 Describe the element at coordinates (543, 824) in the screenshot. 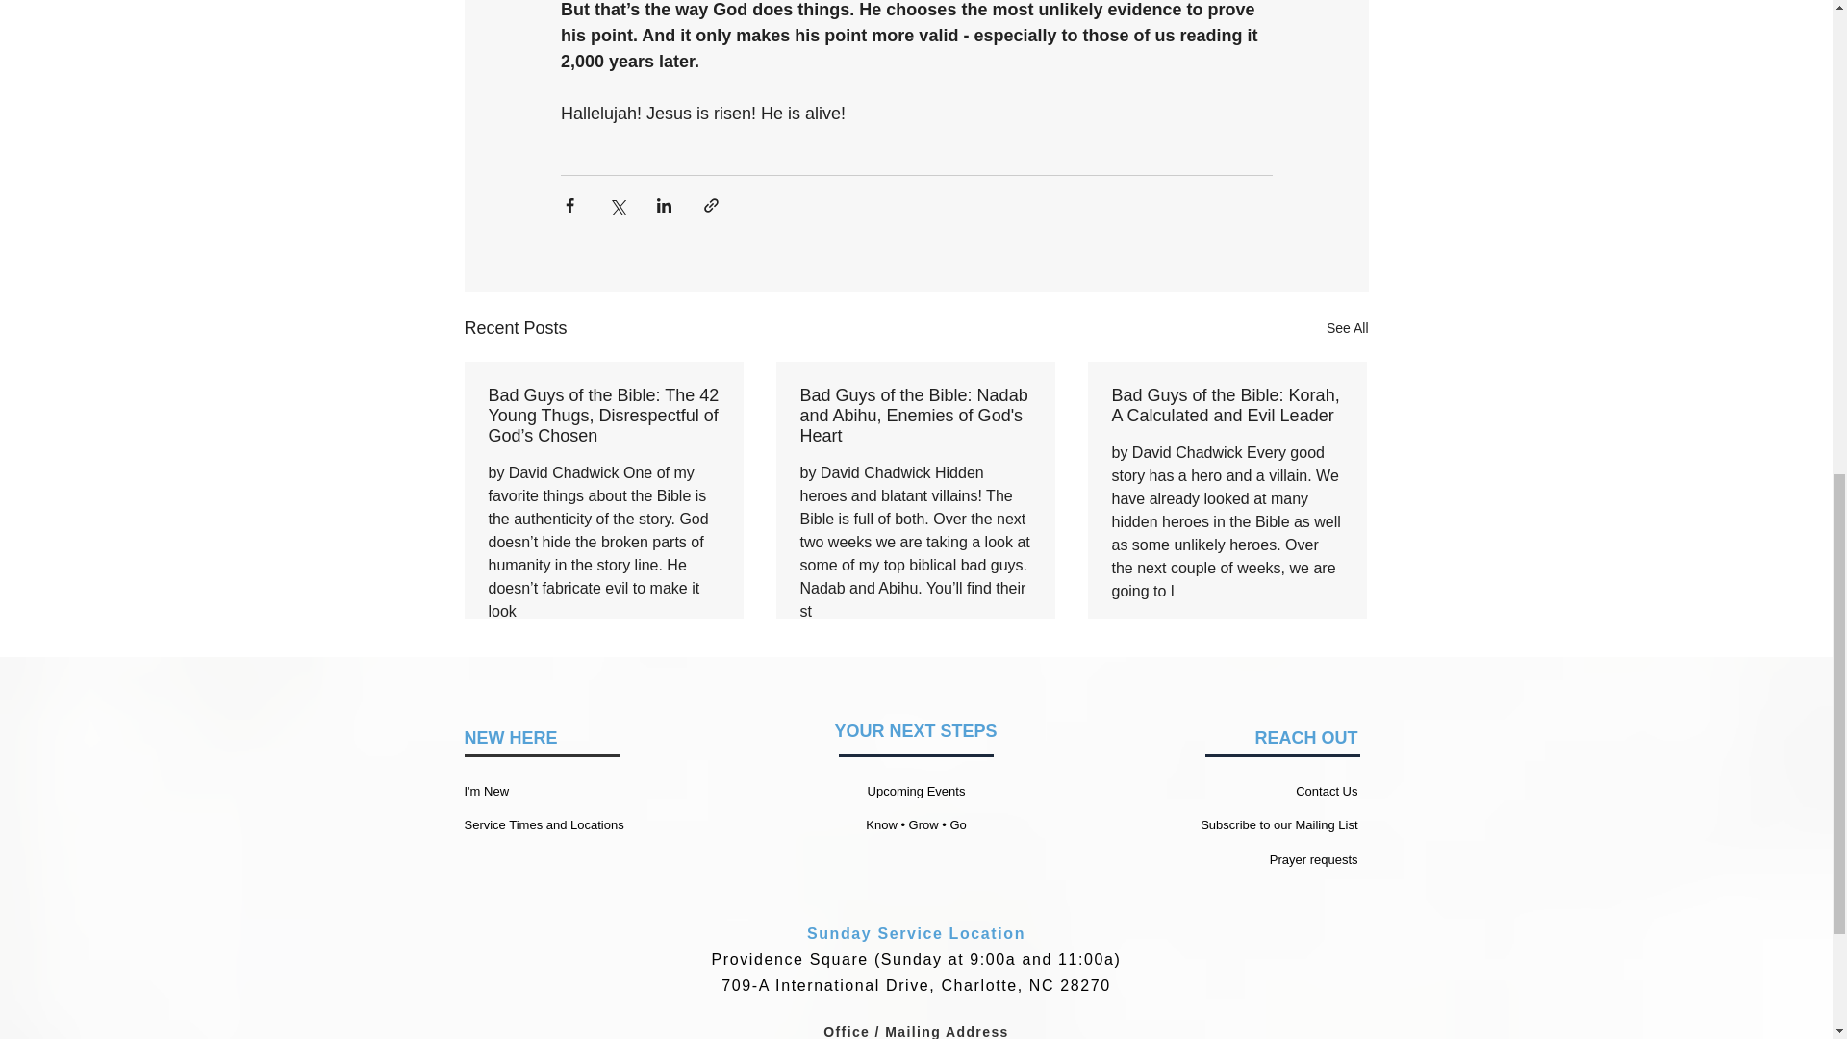

I see `Service Times and Locations` at that location.